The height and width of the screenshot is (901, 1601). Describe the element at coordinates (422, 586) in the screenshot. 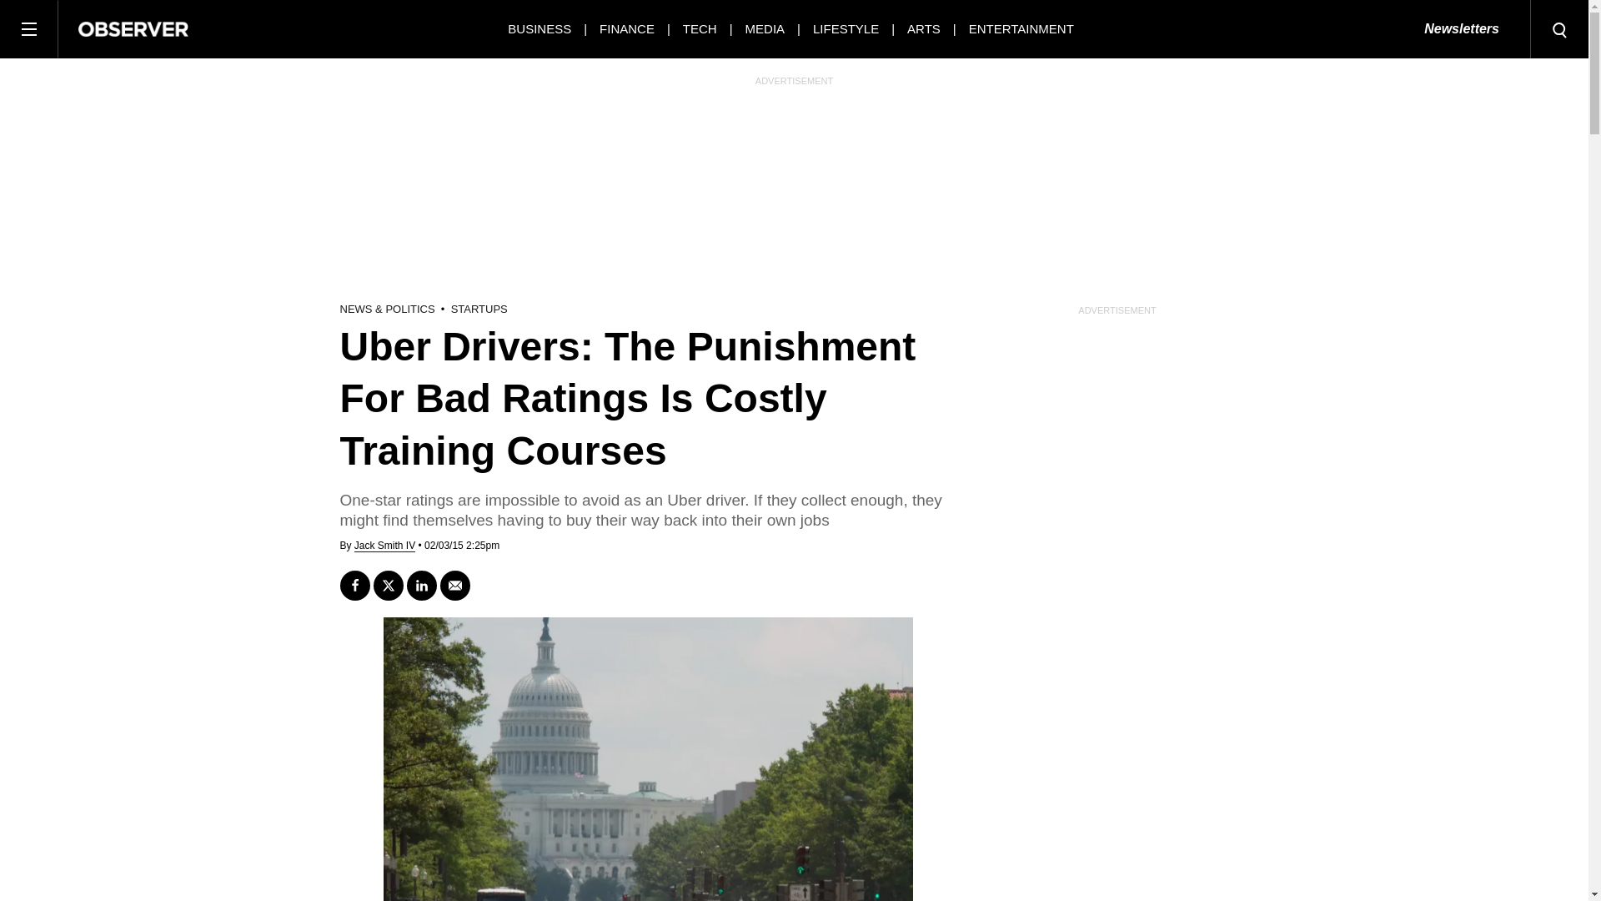

I see `Share on LinkedIn` at that location.